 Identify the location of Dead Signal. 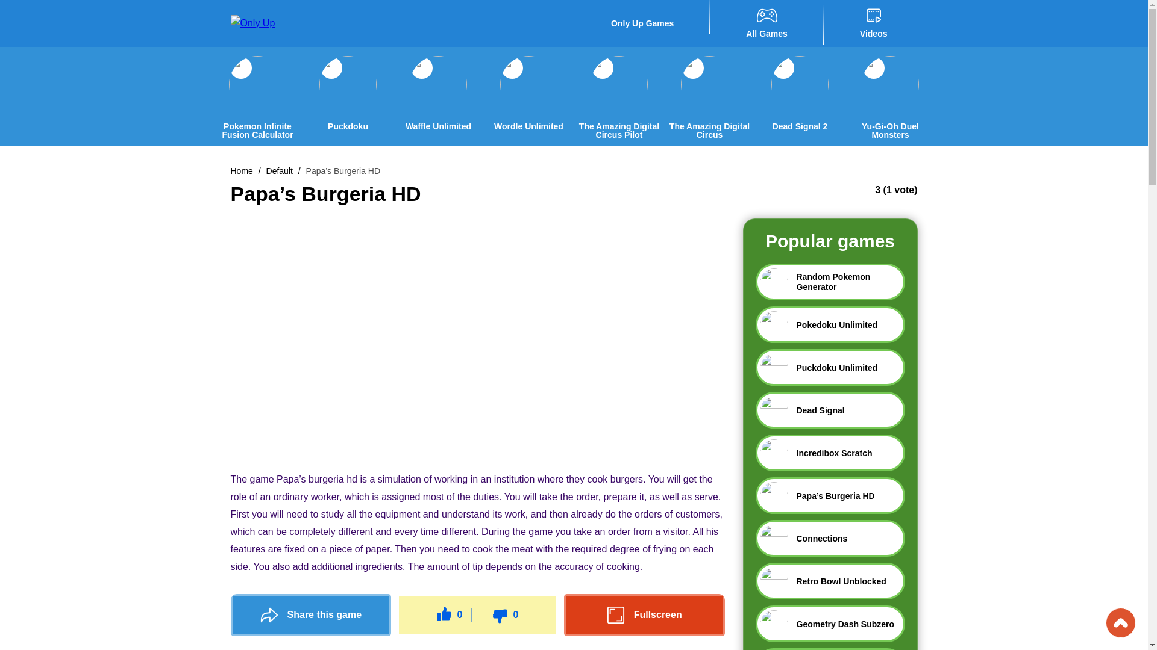
(830, 410).